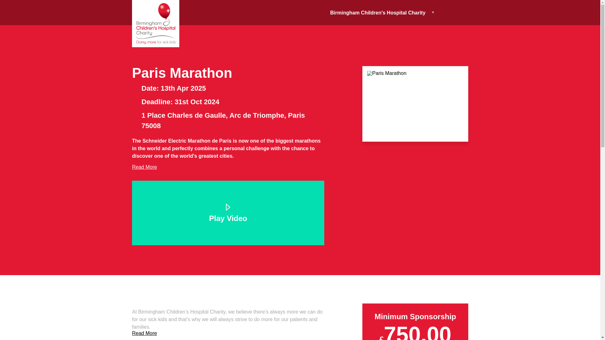  Describe the element at coordinates (443, 13) in the screenshot. I see `Facebook` at that location.